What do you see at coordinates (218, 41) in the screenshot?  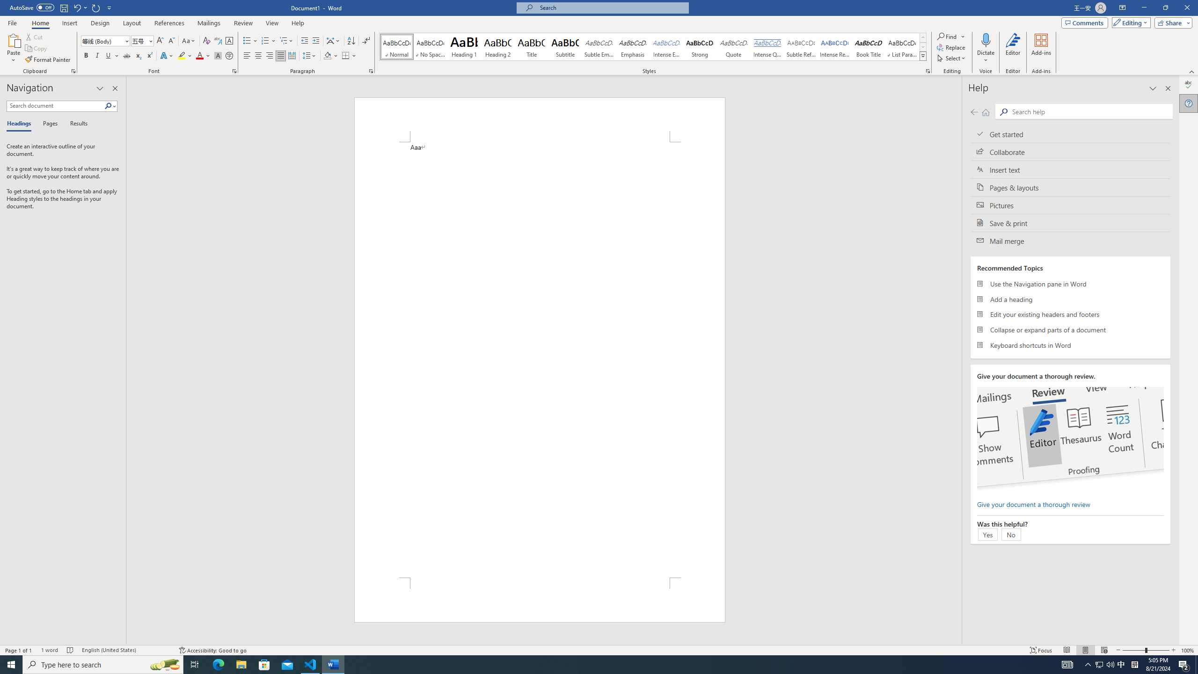 I see `Phonetic Guide...` at bounding box center [218, 41].